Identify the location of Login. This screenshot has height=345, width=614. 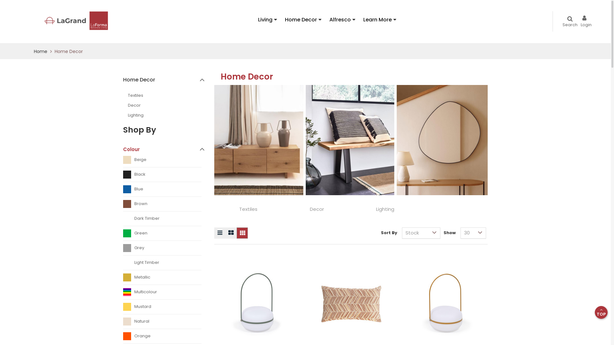
(588, 22).